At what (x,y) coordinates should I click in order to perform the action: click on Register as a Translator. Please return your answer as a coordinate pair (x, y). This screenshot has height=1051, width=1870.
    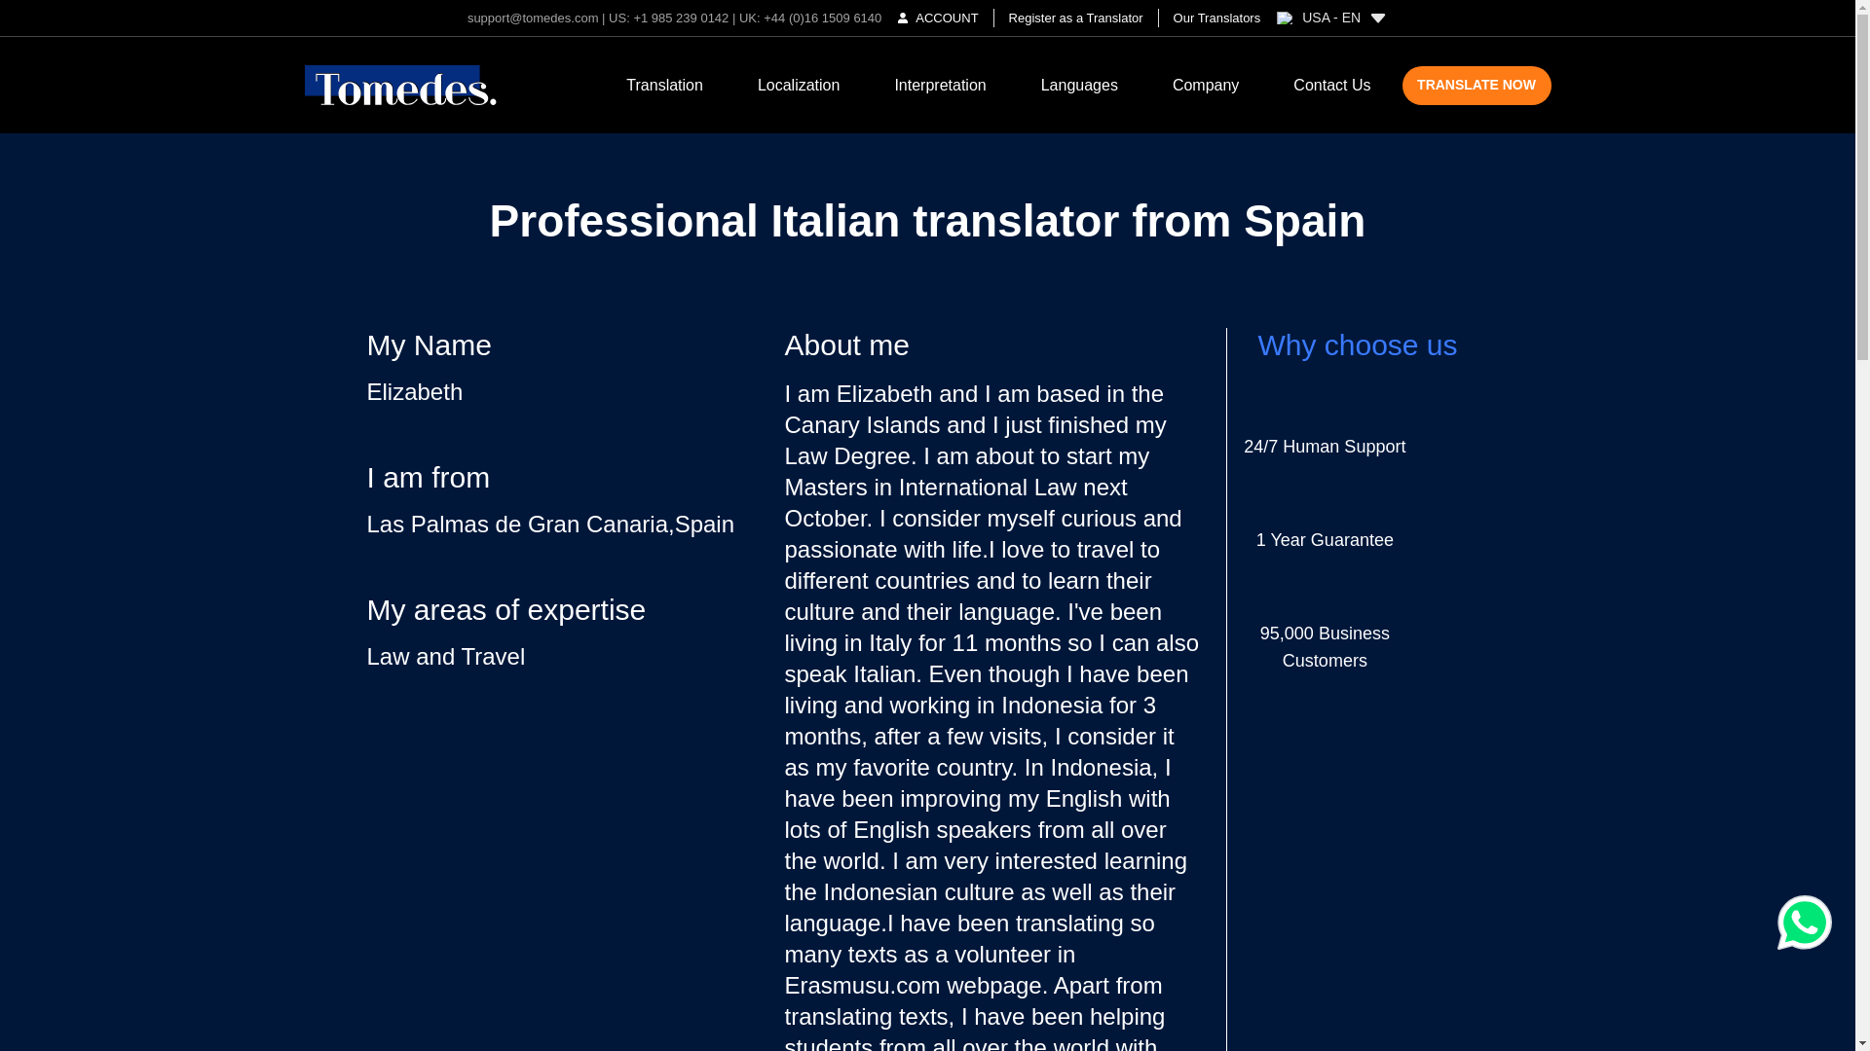
    Looking at the image, I should click on (1075, 18).